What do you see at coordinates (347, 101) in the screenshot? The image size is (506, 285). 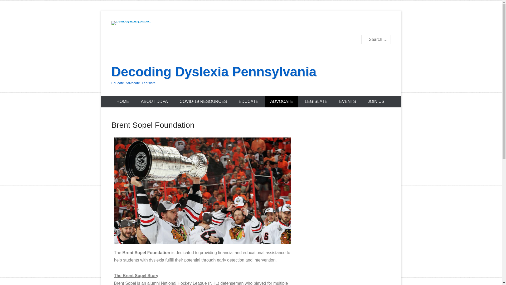 I see `EVENTS` at bounding box center [347, 101].